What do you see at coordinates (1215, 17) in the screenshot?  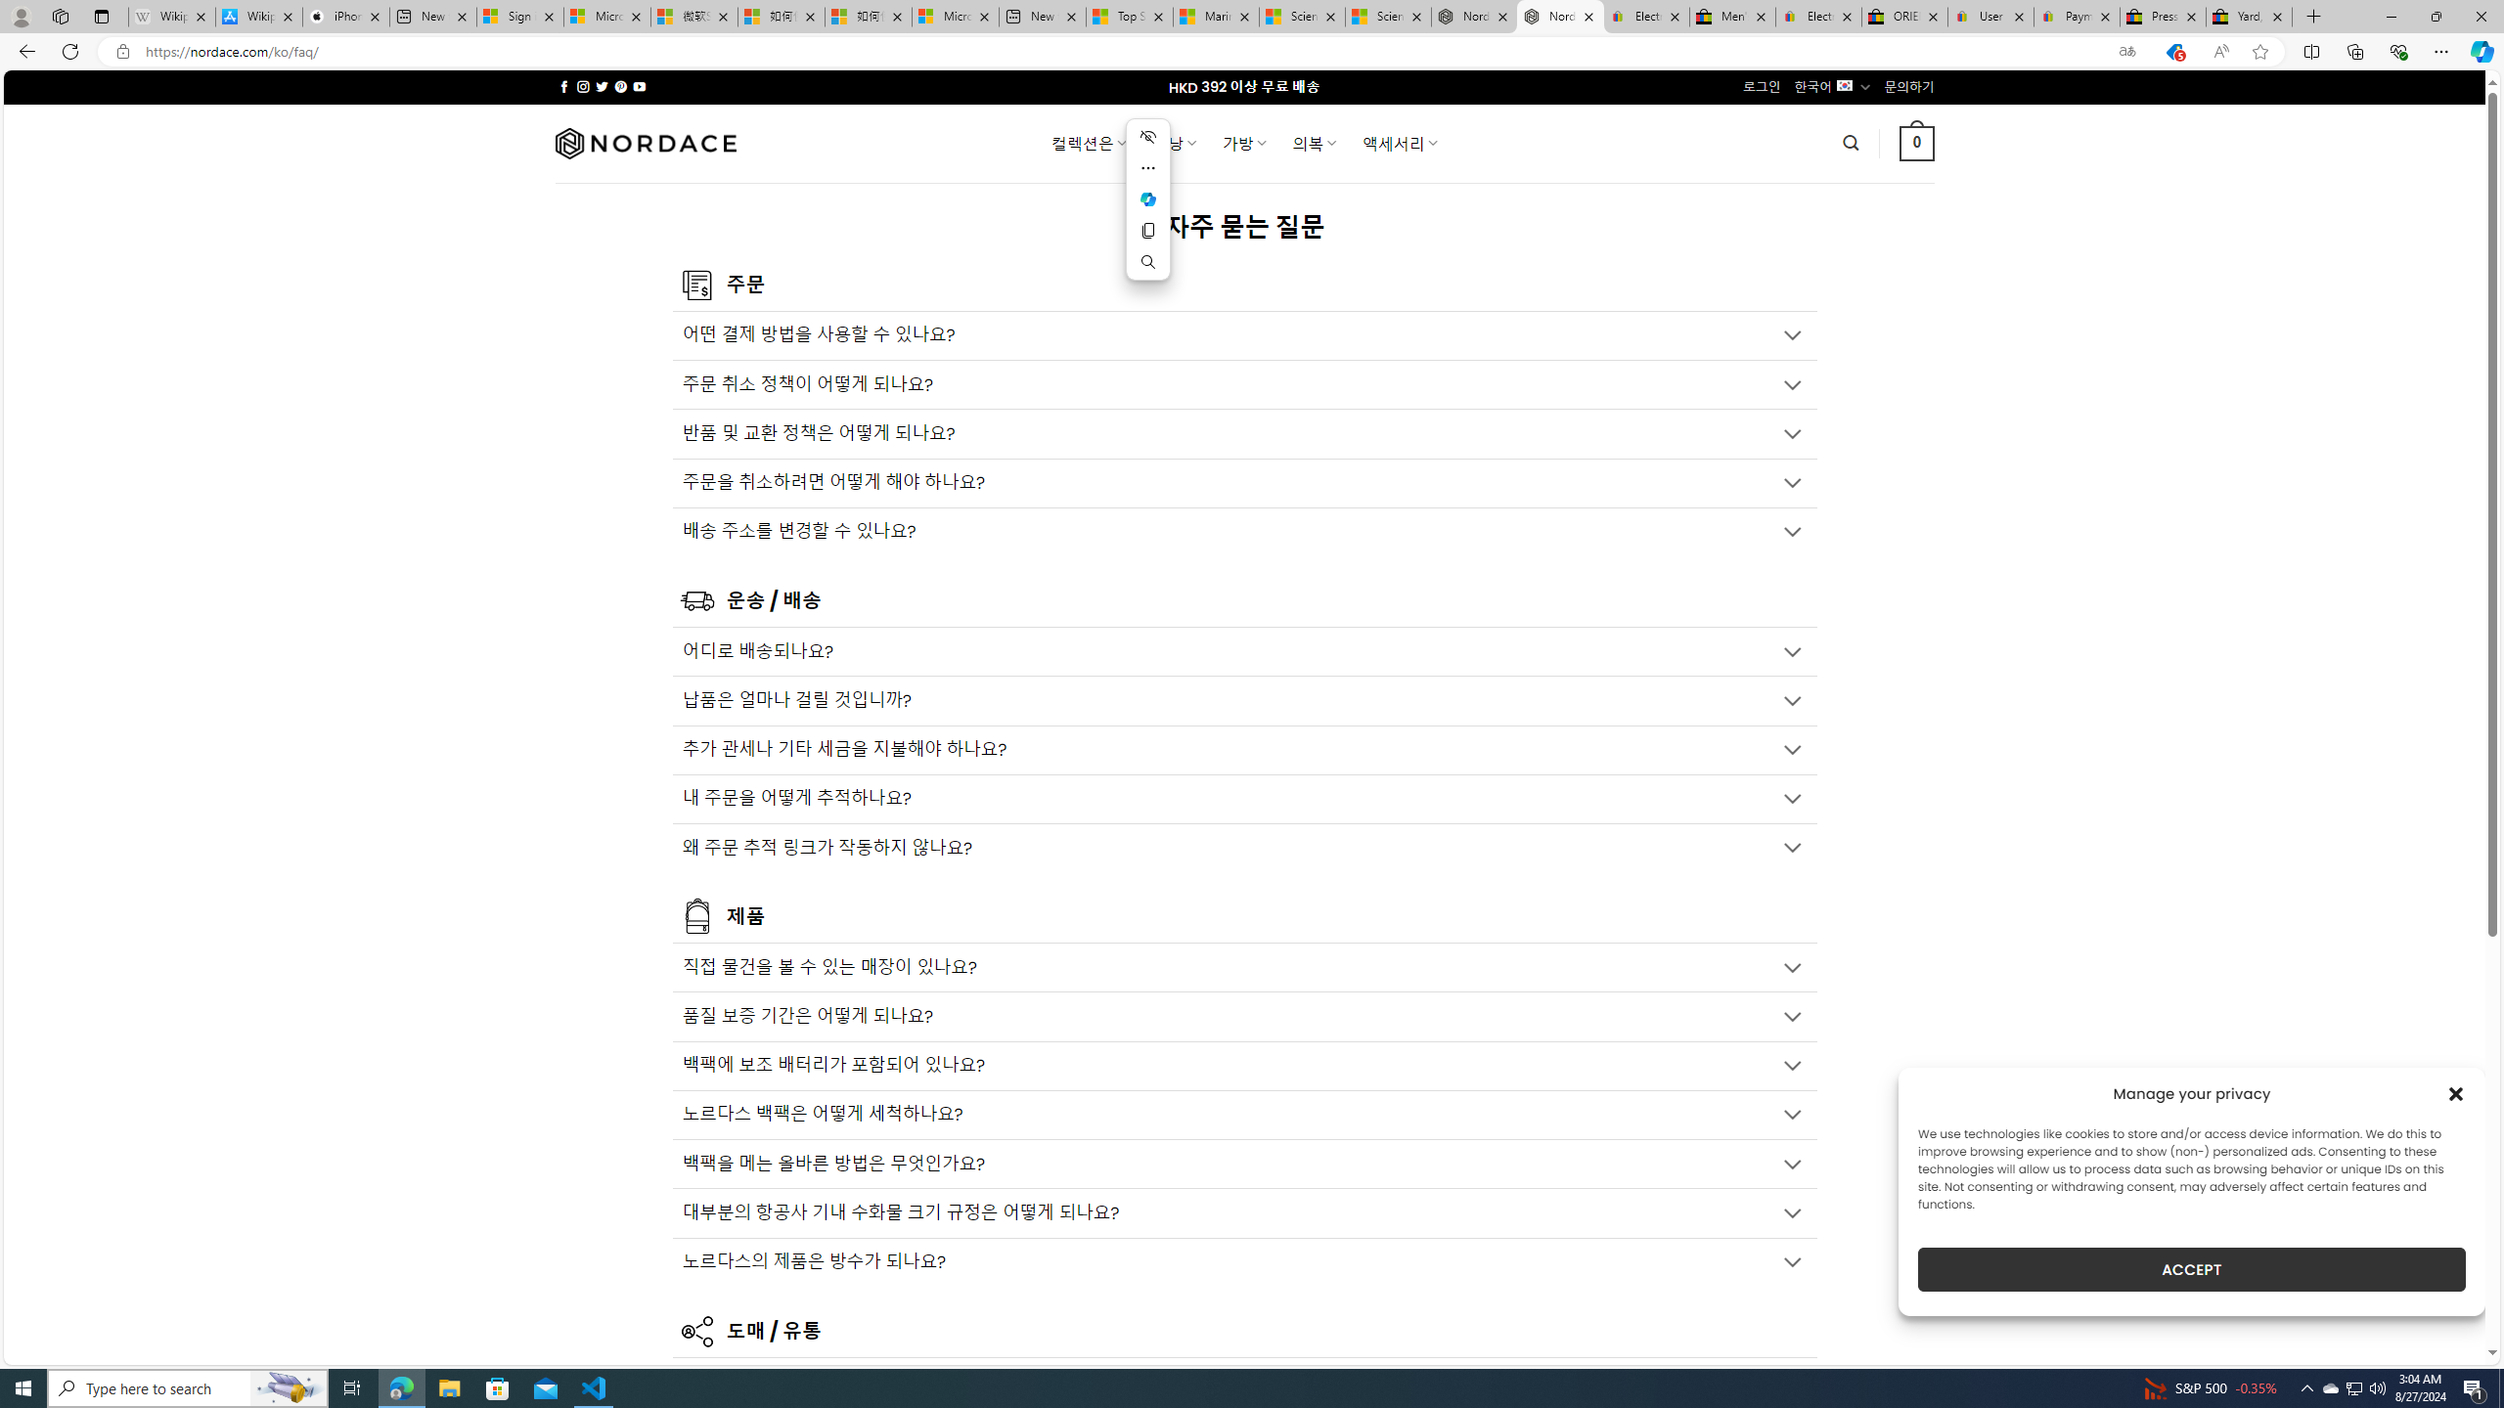 I see `Marine life - MSN` at bounding box center [1215, 17].